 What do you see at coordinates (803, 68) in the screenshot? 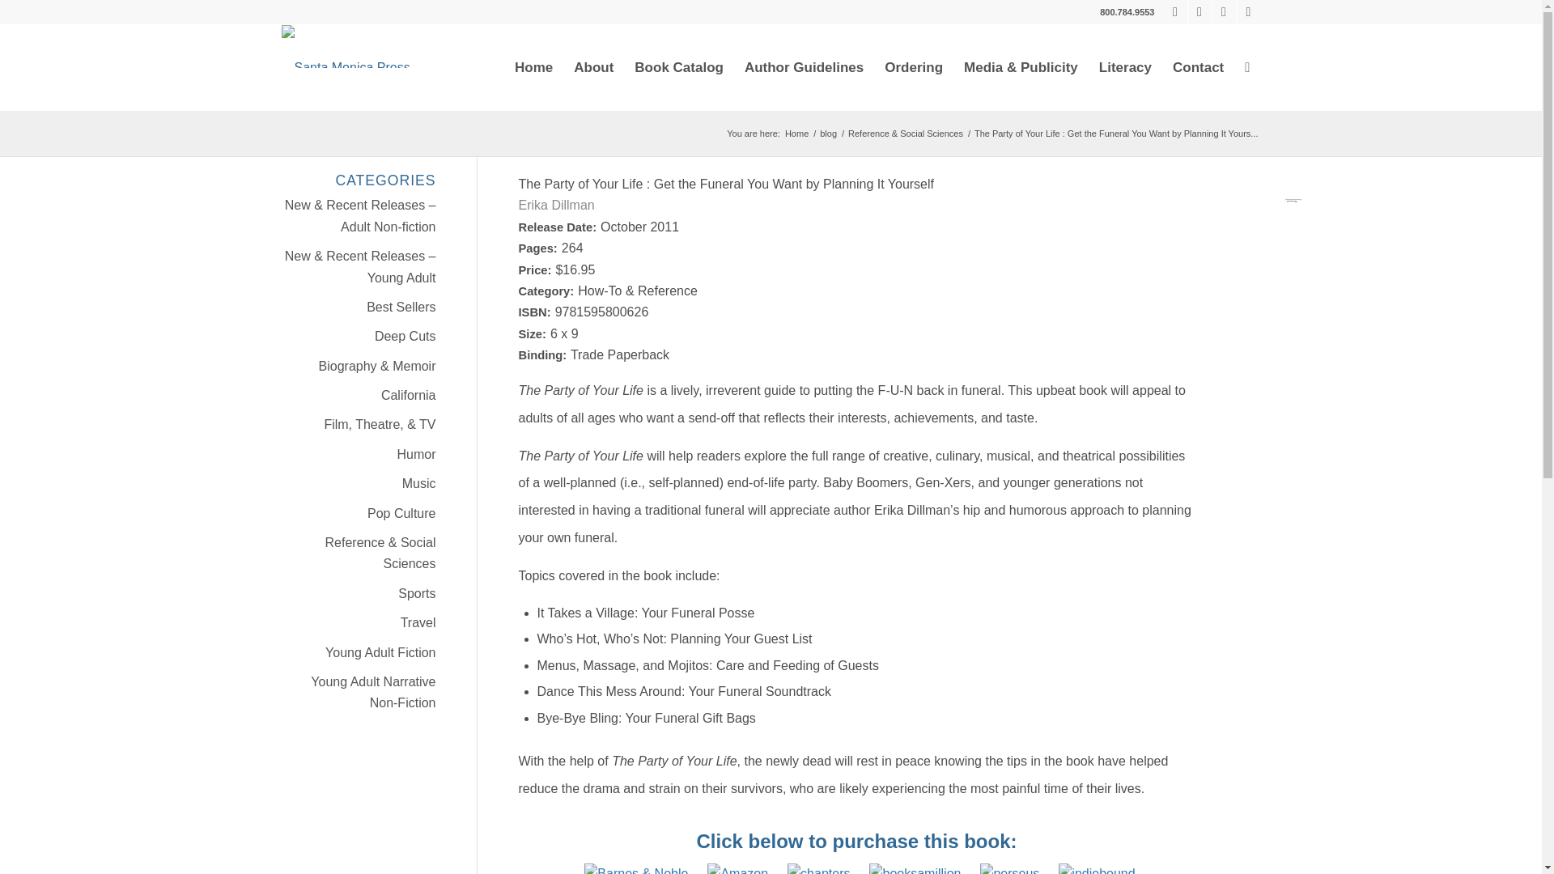
I see `Author Guidelines` at bounding box center [803, 68].